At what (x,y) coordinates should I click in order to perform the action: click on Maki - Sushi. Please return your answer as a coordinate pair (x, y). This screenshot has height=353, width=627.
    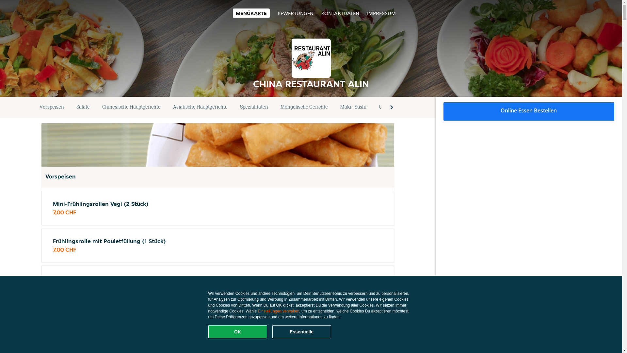
    Looking at the image, I should click on (353, 107).